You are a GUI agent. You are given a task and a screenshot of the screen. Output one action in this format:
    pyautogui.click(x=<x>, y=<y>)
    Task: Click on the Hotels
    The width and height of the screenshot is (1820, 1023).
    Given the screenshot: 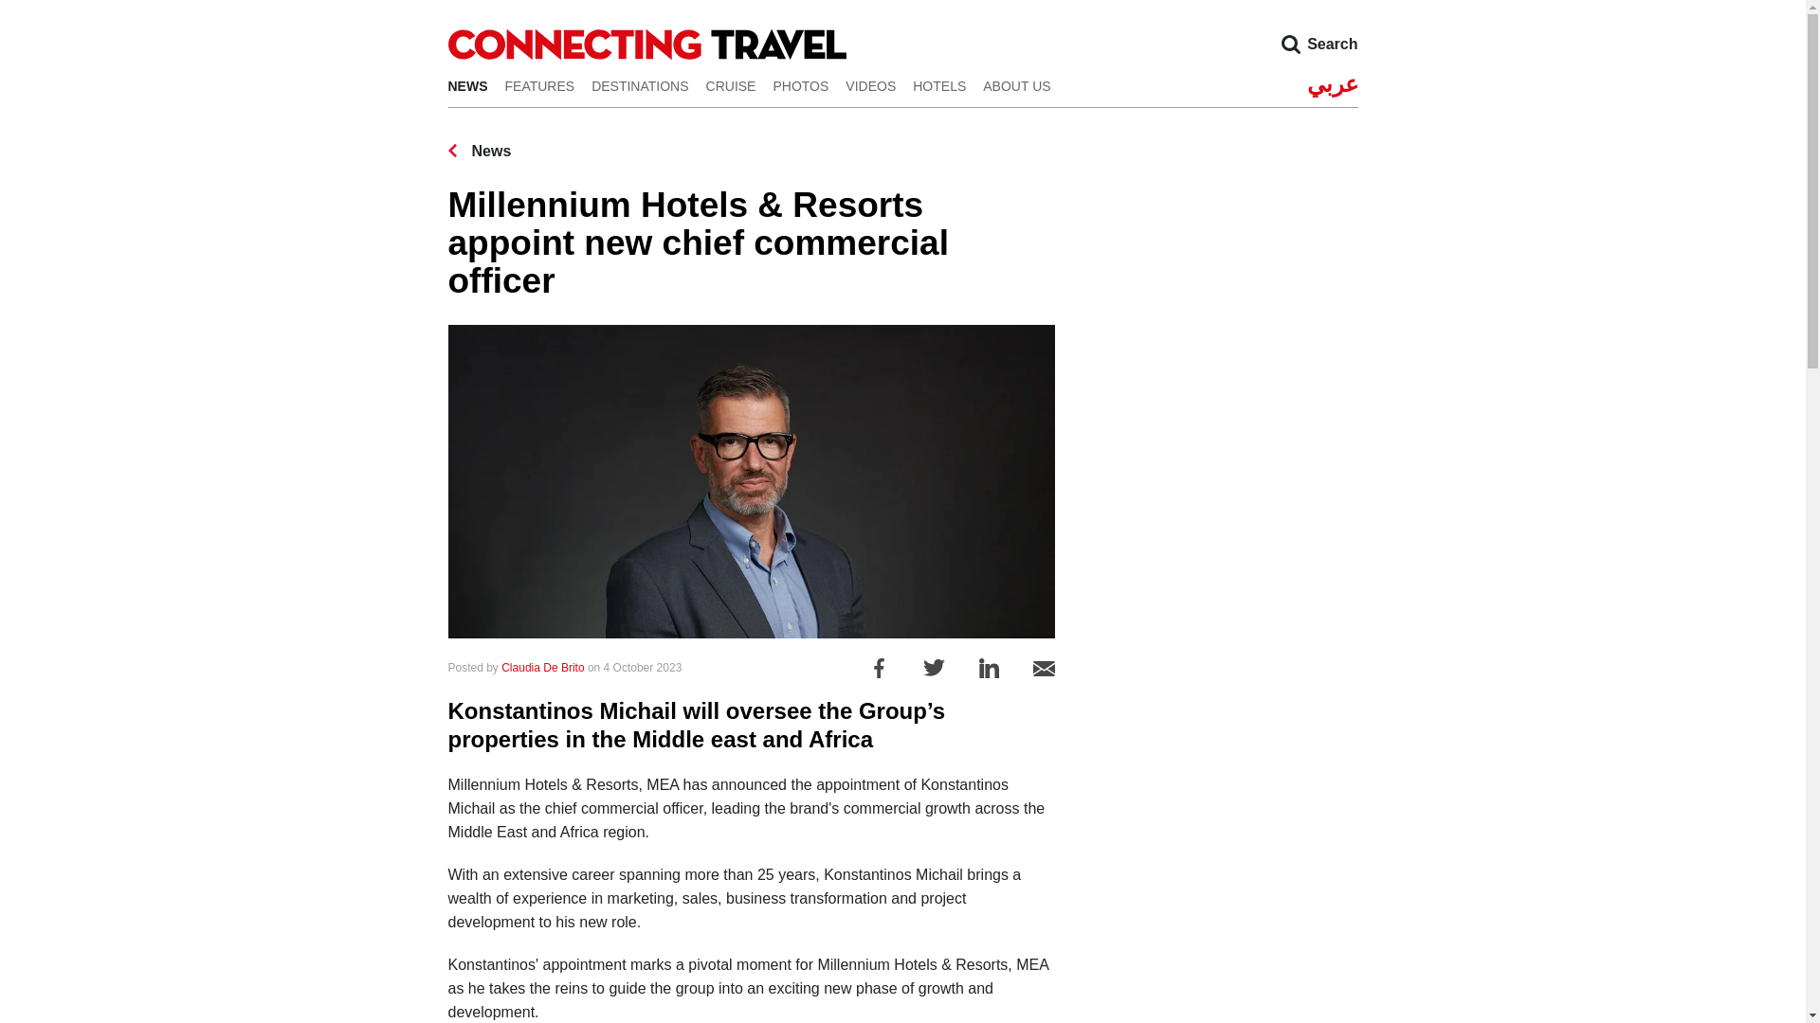 What is the action you would take?
    pyautogui.click(x=939, y=85)
    